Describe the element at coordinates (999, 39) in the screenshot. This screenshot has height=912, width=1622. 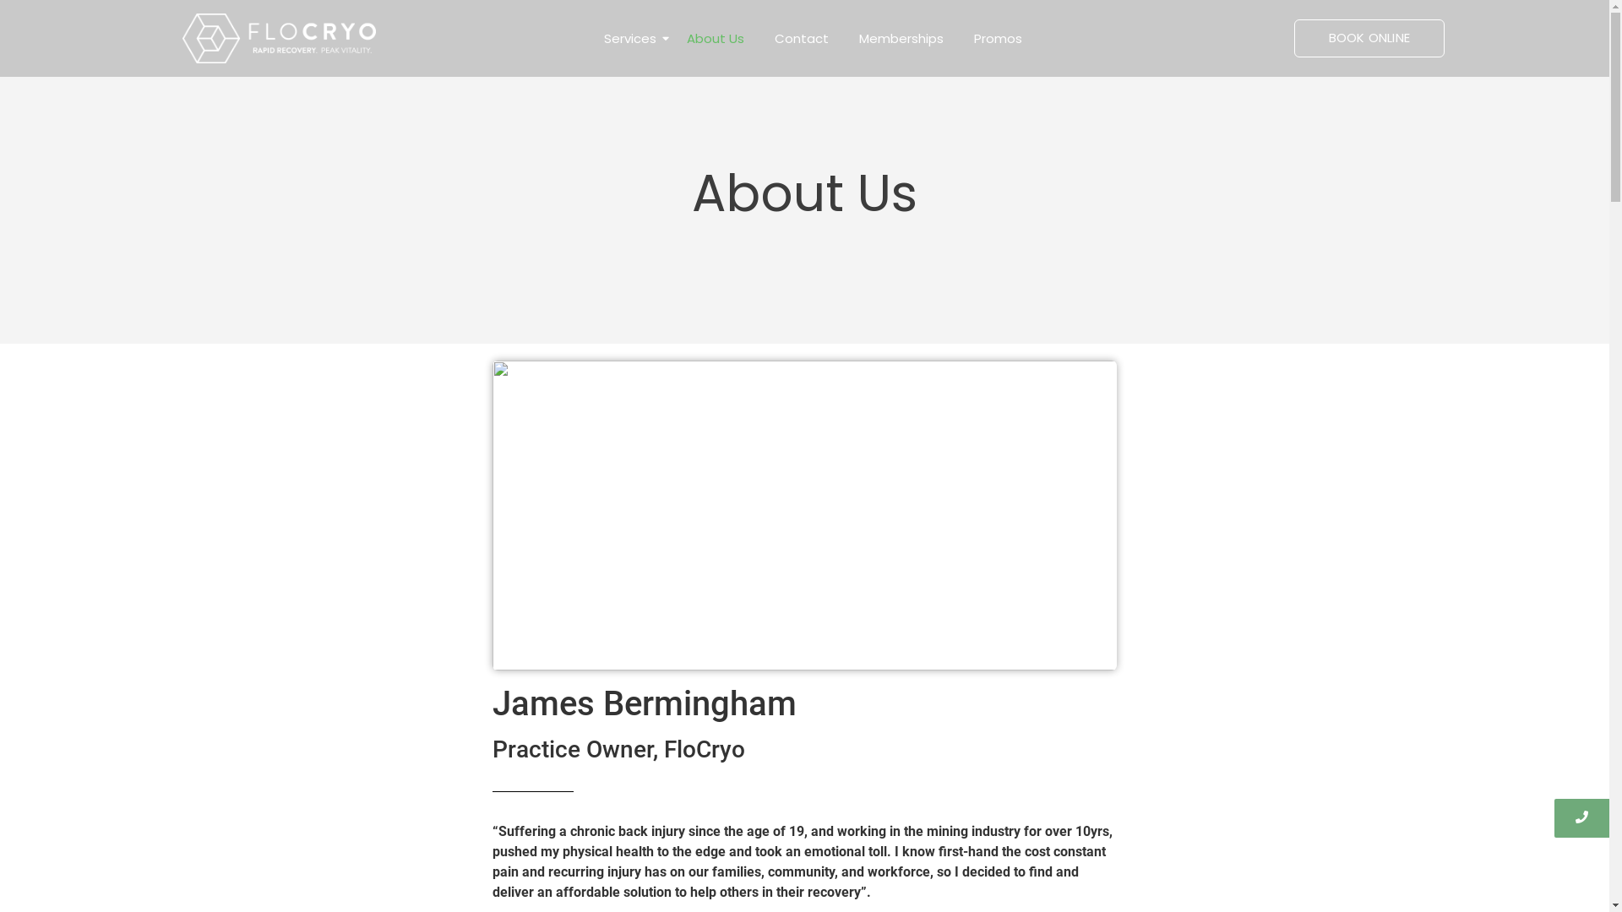
I see `Promos` at that location.